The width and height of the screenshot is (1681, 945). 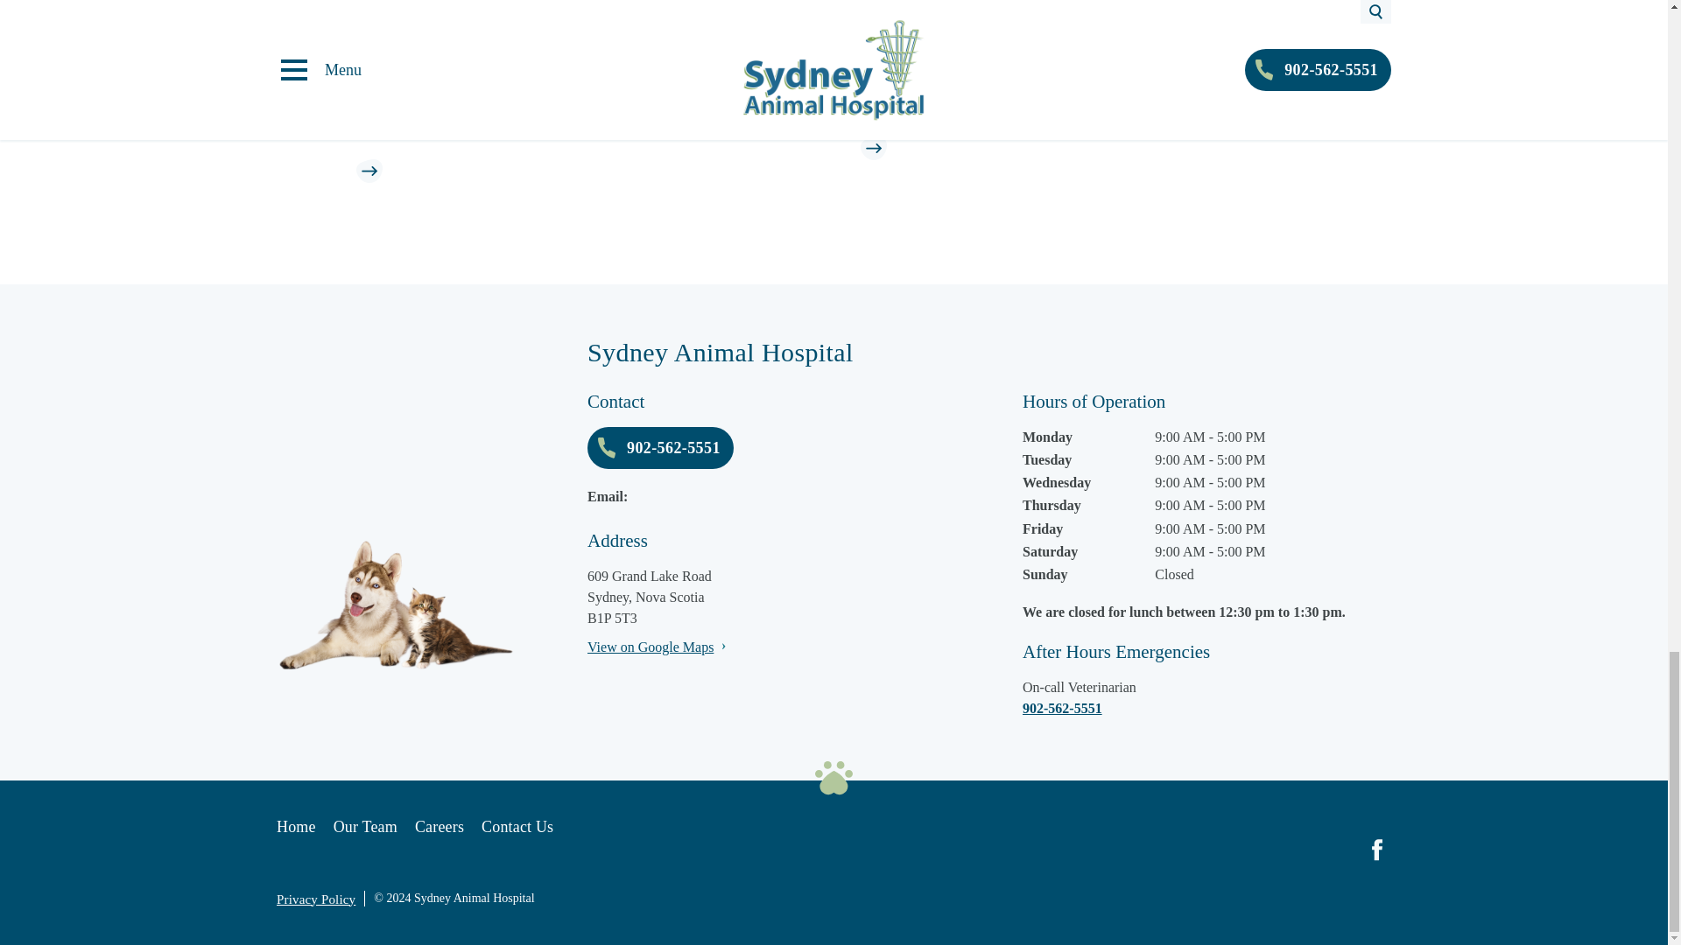 What do you see at coordinates (440, 826) in the screenshot?
I see `Careers` at bounding box center [440, 826].